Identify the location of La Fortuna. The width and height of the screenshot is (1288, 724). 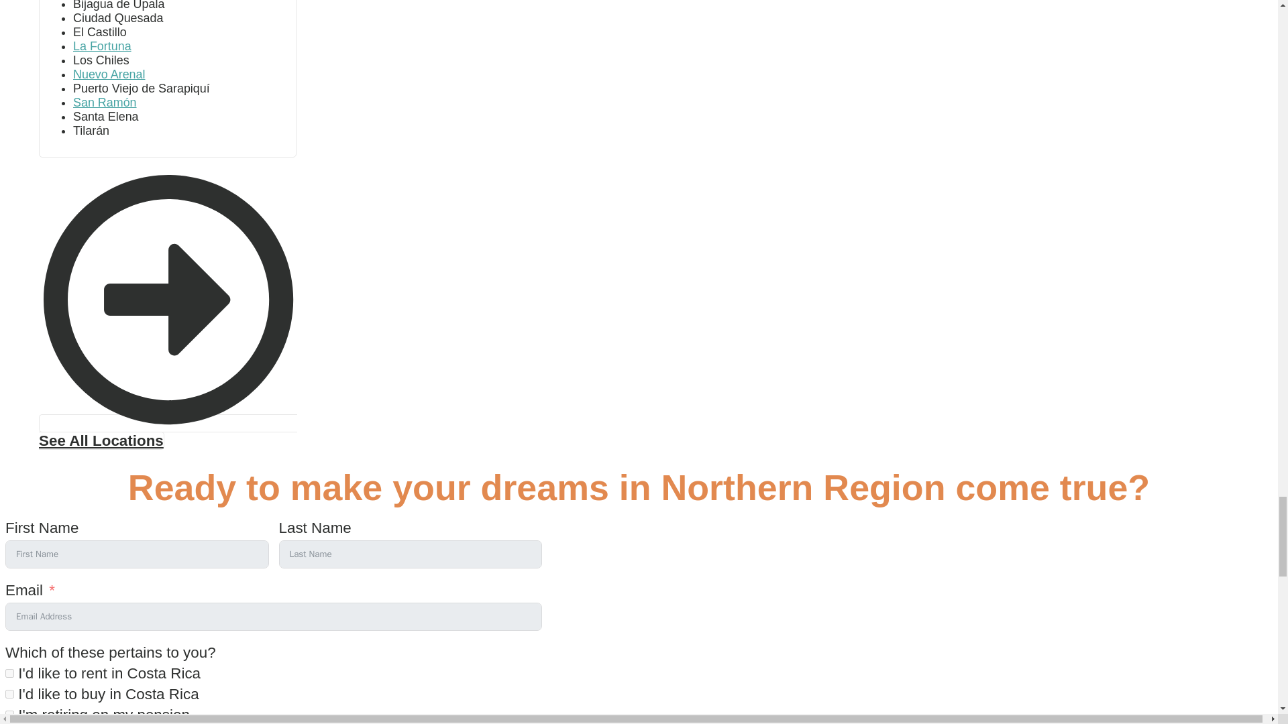
(102, 46).